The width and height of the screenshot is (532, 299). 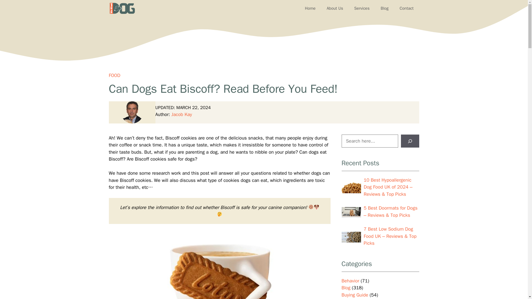 What do you see at coordinates (385, 8) in the screenshot?
I see `Blog` at bounding box center [385, 8].